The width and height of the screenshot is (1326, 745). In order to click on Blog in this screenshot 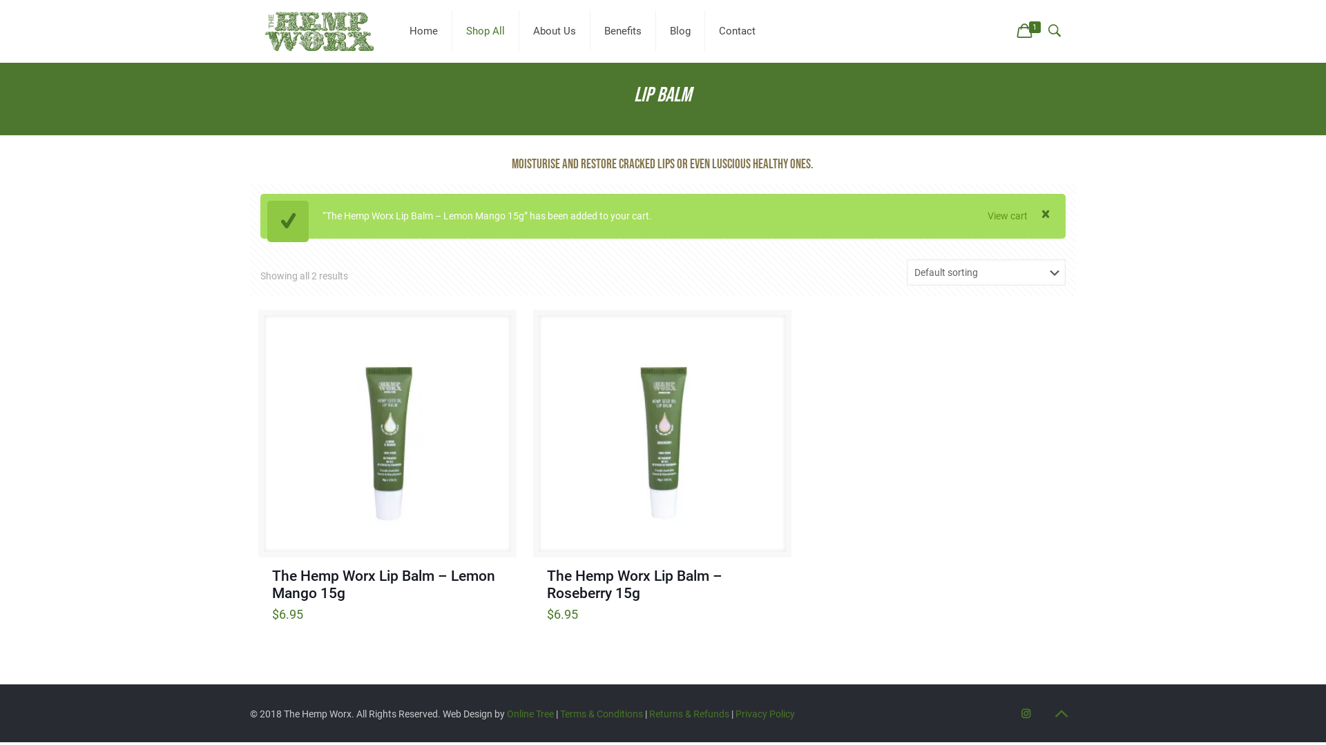, I will do `click(681, 31)`.